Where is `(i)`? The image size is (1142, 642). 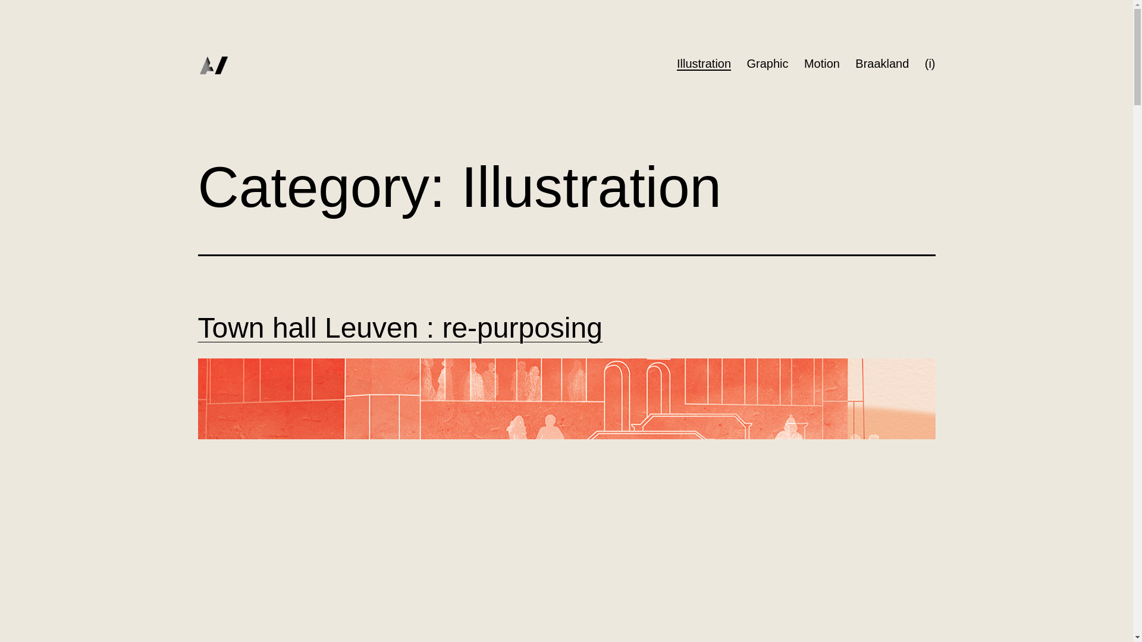 (i) is located at coordinates (930, 63).